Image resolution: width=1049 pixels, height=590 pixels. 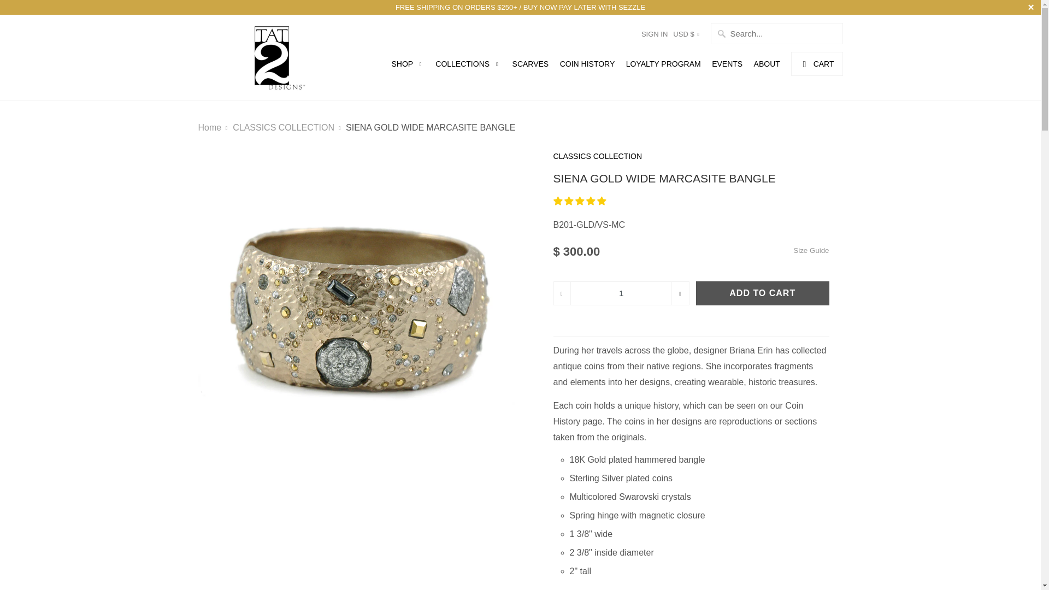 I want to click on BGN, so click(x=699, y=335).